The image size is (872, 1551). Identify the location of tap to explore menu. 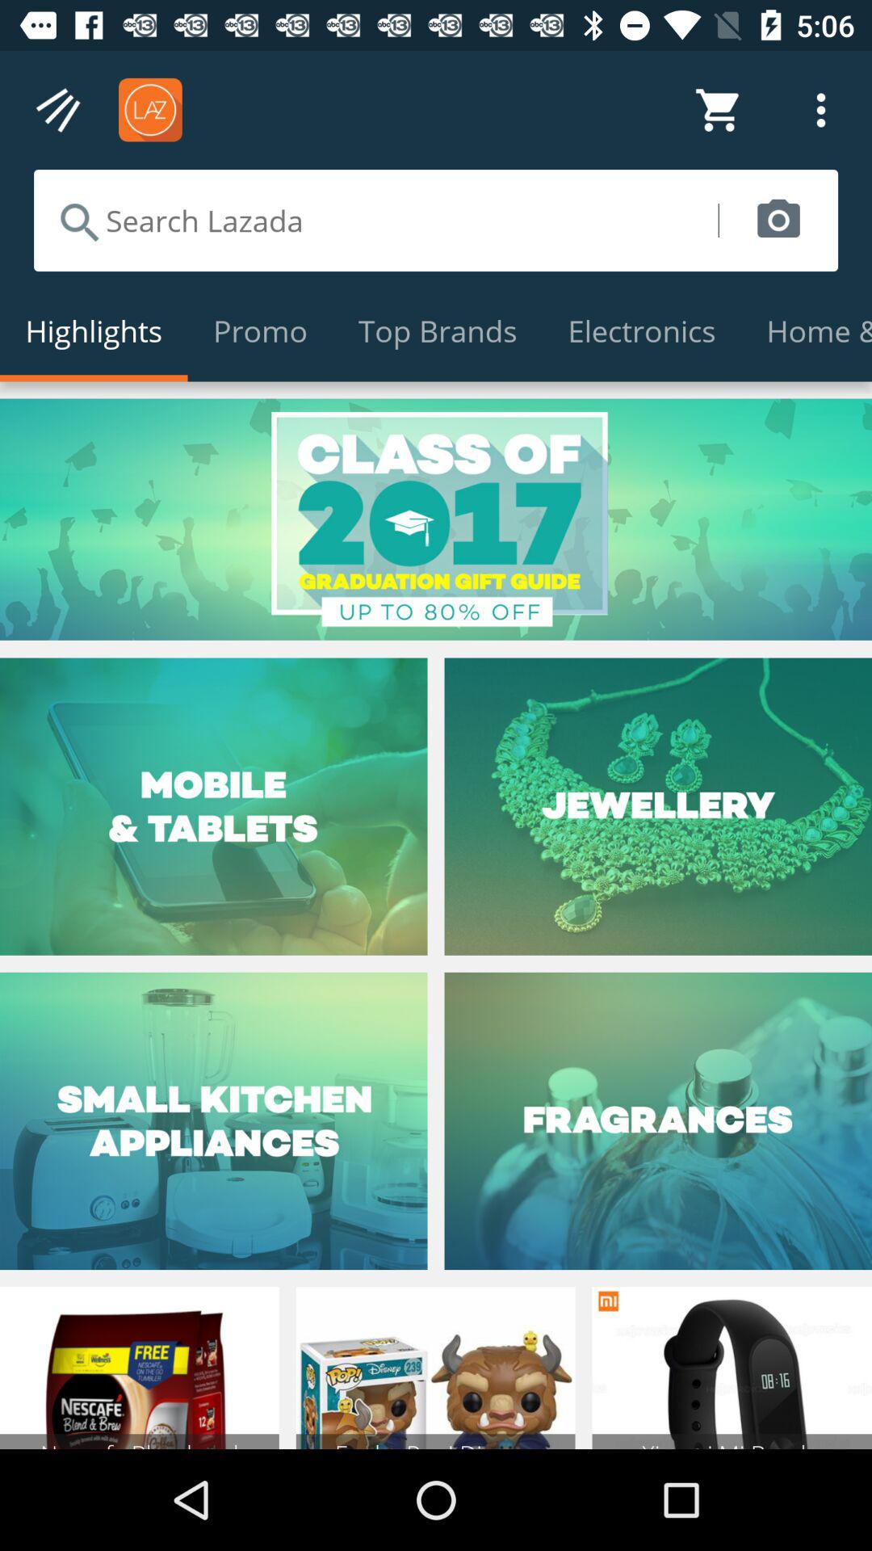
(60, 110).